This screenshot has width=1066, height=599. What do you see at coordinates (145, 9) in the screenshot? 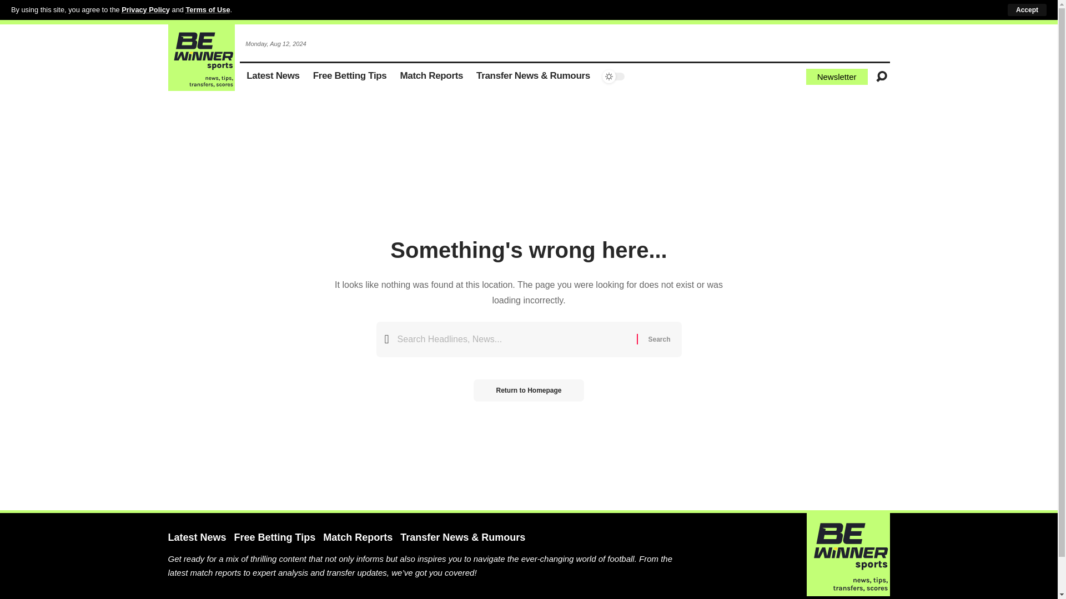
I see `Privacy Policy` at bounding box center [145, 9].